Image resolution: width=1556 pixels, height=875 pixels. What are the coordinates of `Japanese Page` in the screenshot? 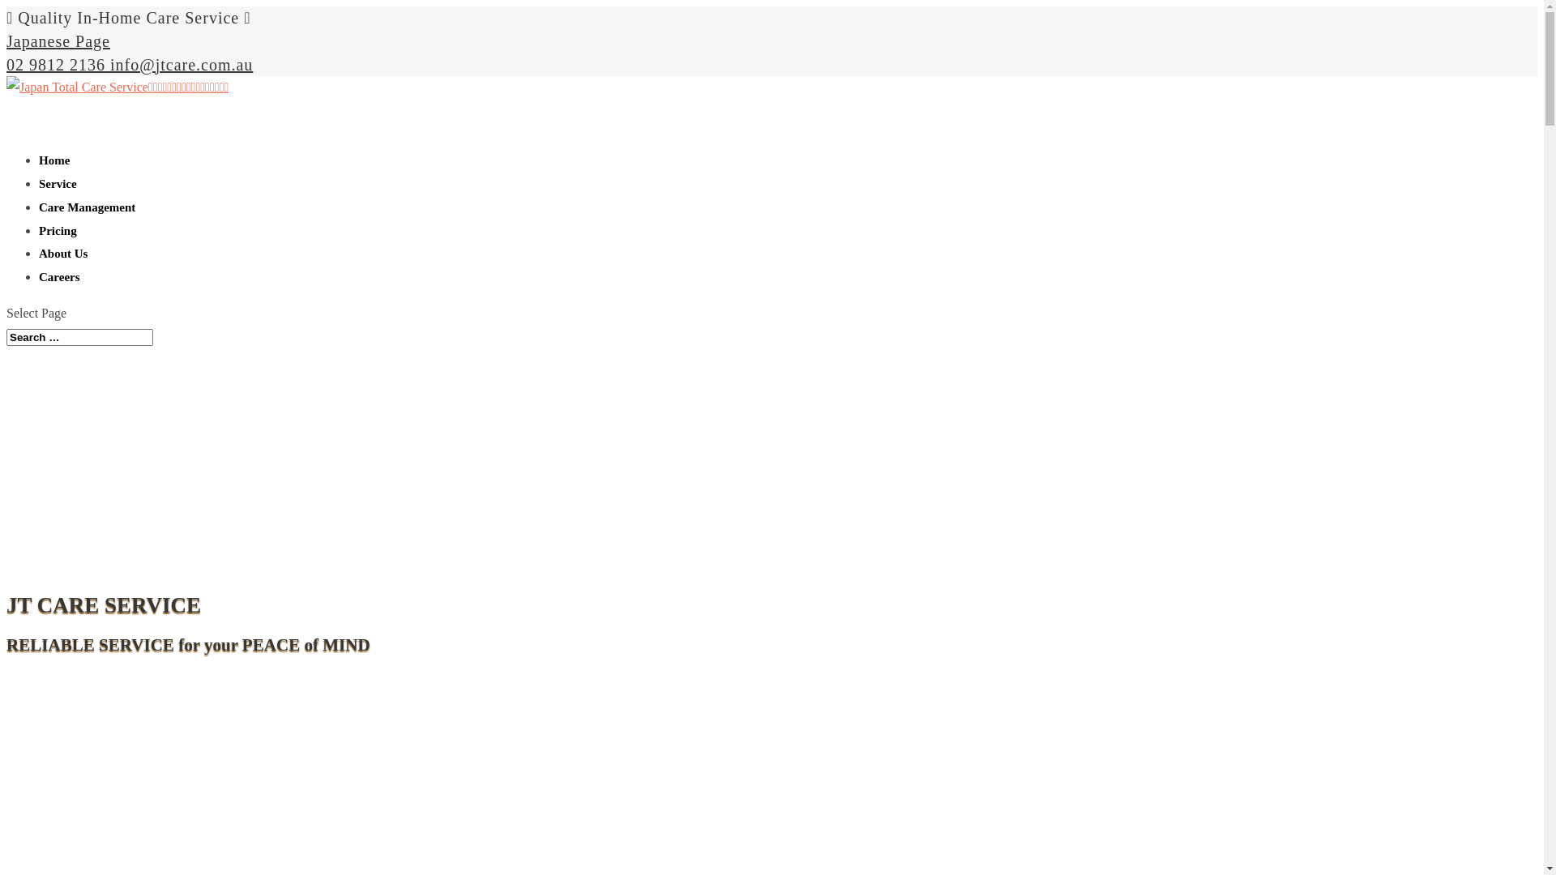 It's located at (58, 41).